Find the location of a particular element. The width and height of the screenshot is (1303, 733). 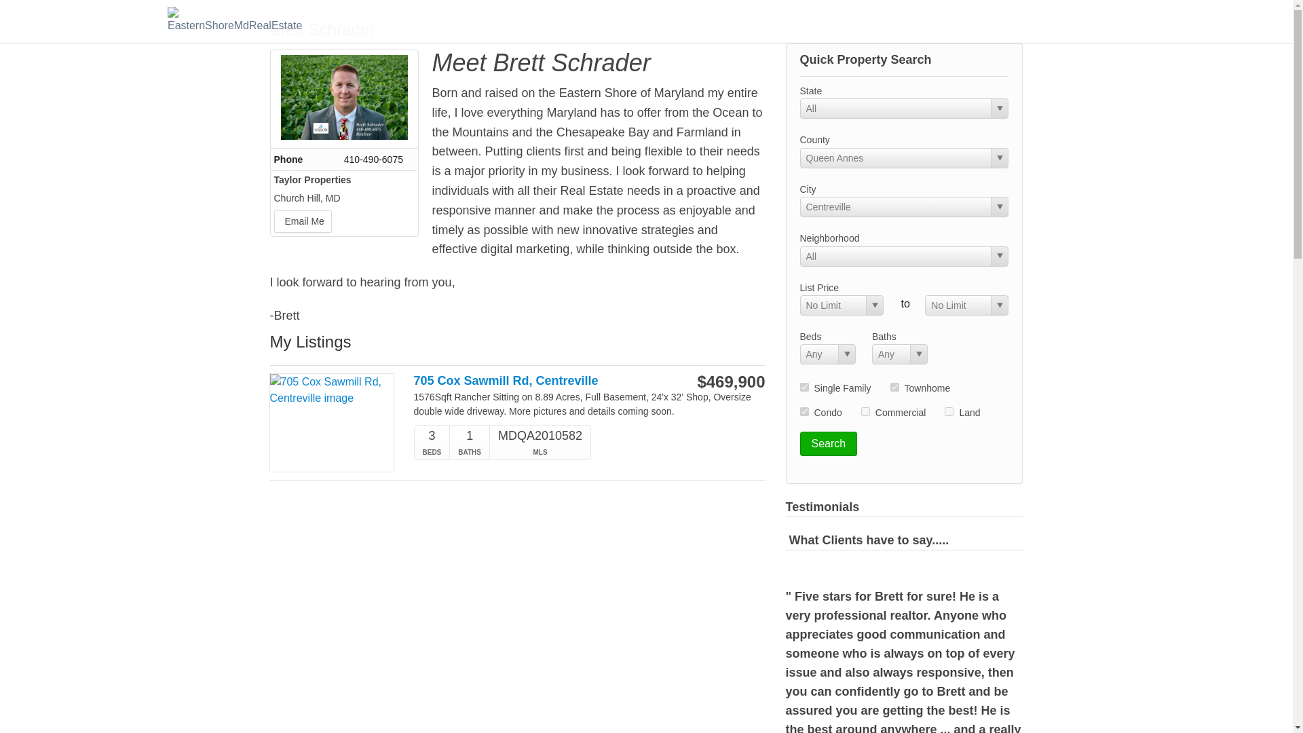

twn is located at coordinates (894, 387).